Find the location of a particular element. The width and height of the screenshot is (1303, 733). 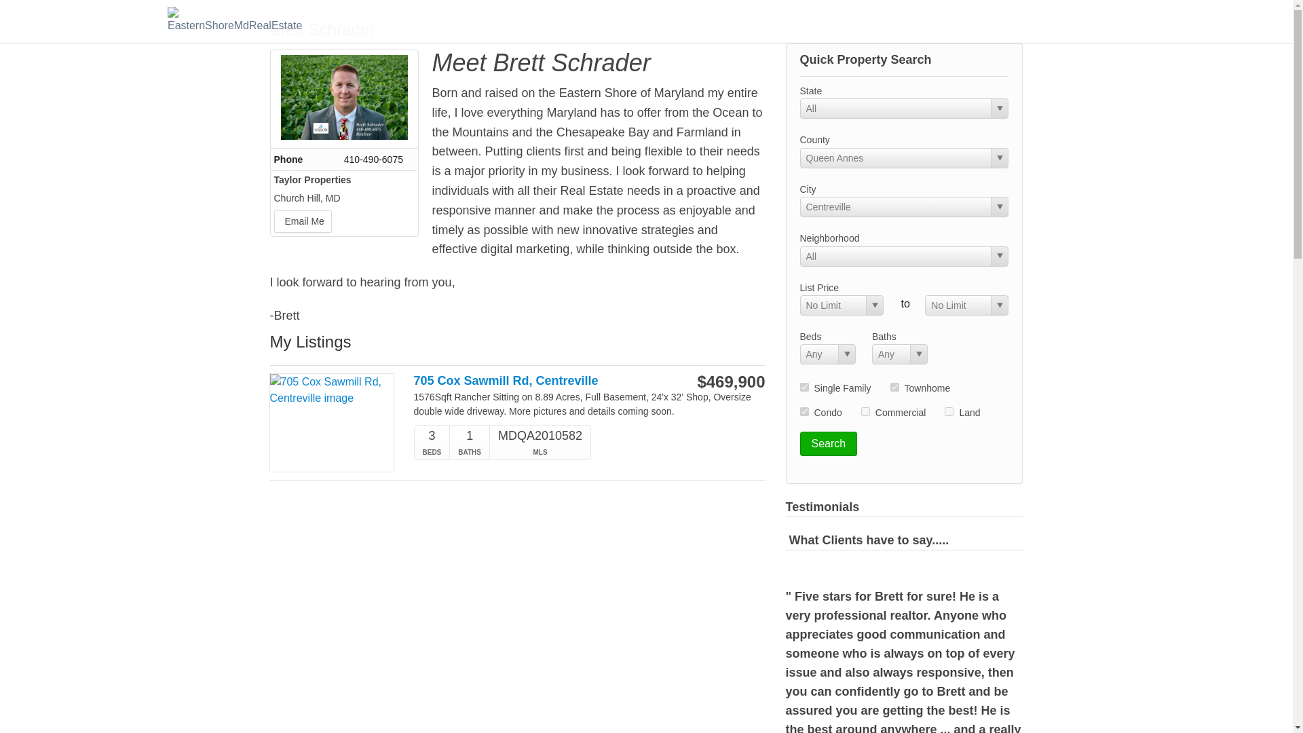

twn is located at coordinates (894, 387).